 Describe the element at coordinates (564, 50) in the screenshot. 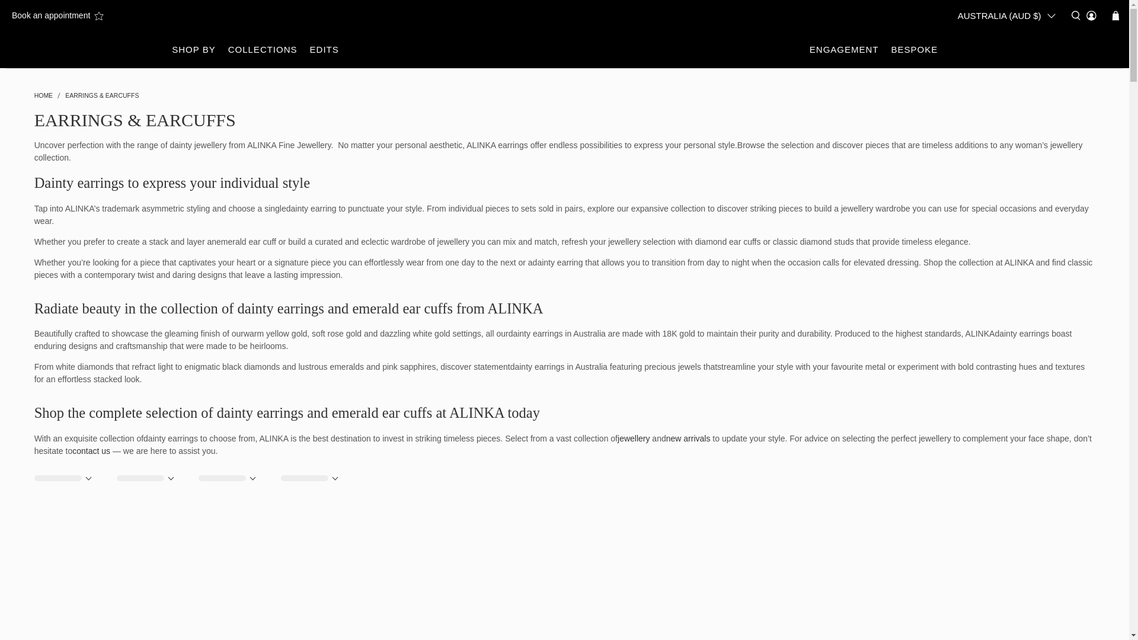

I see `ALINKA Fine Jewellery` at that location.